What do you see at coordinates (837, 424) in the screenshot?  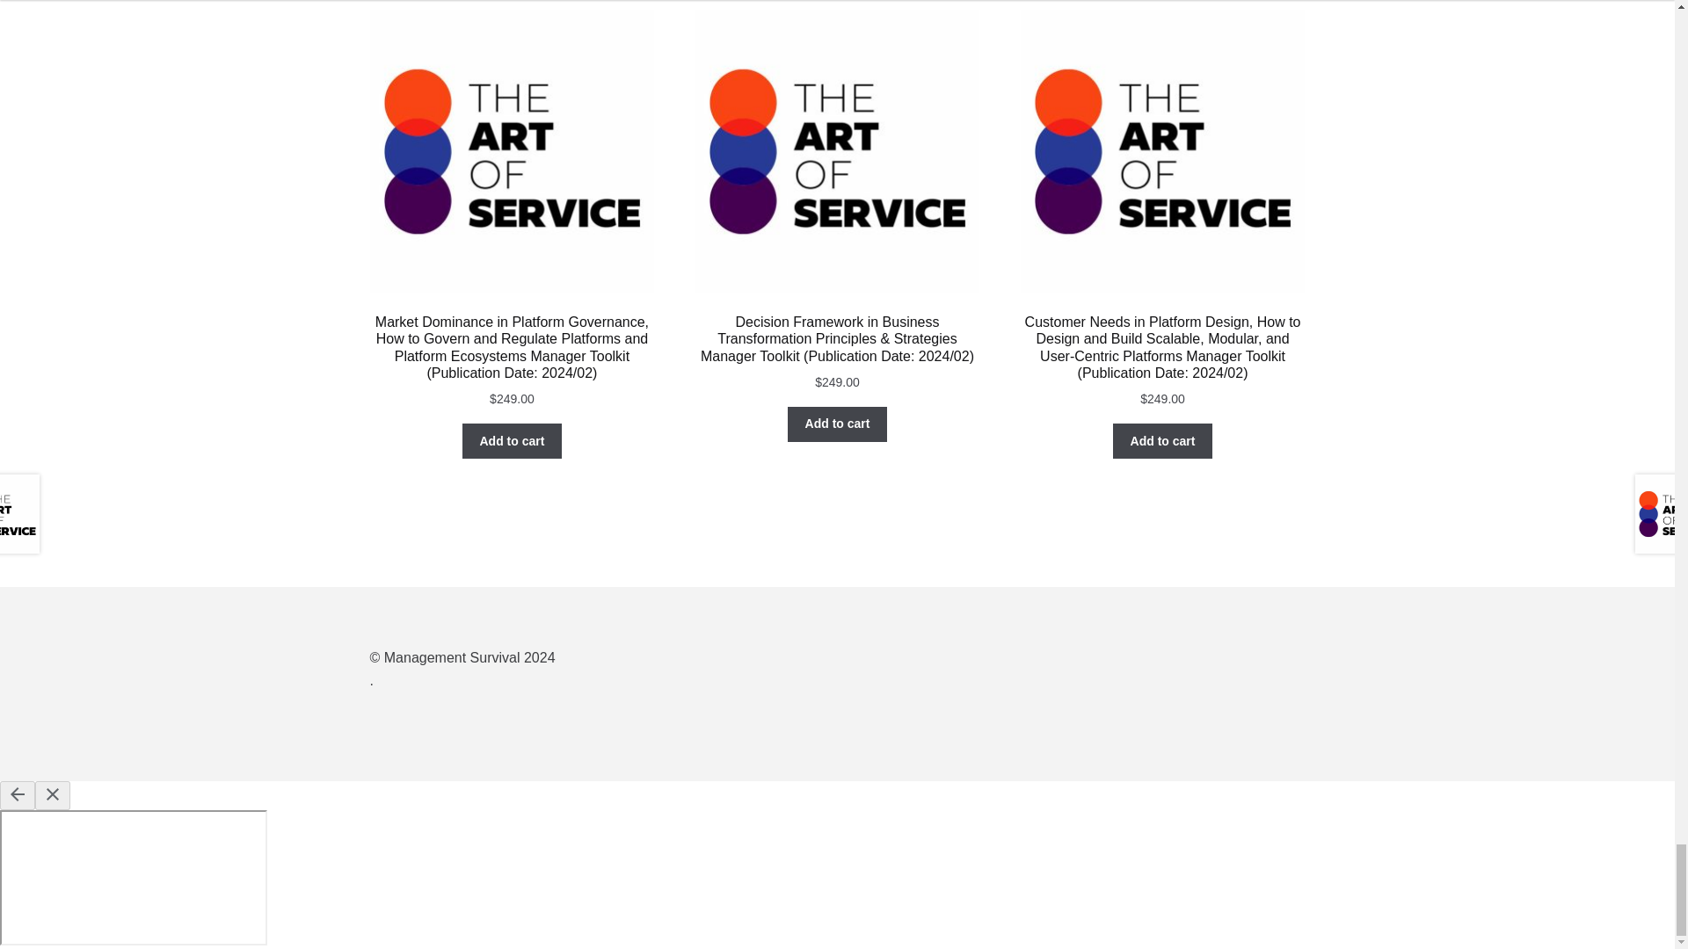 I see `Add to cart` at bounding box center [837, 424].